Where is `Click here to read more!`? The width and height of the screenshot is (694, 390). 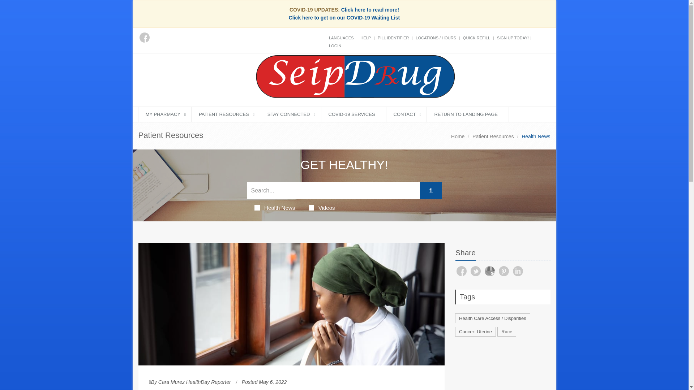
Click here to read more! is located at coordinates (370, 9).